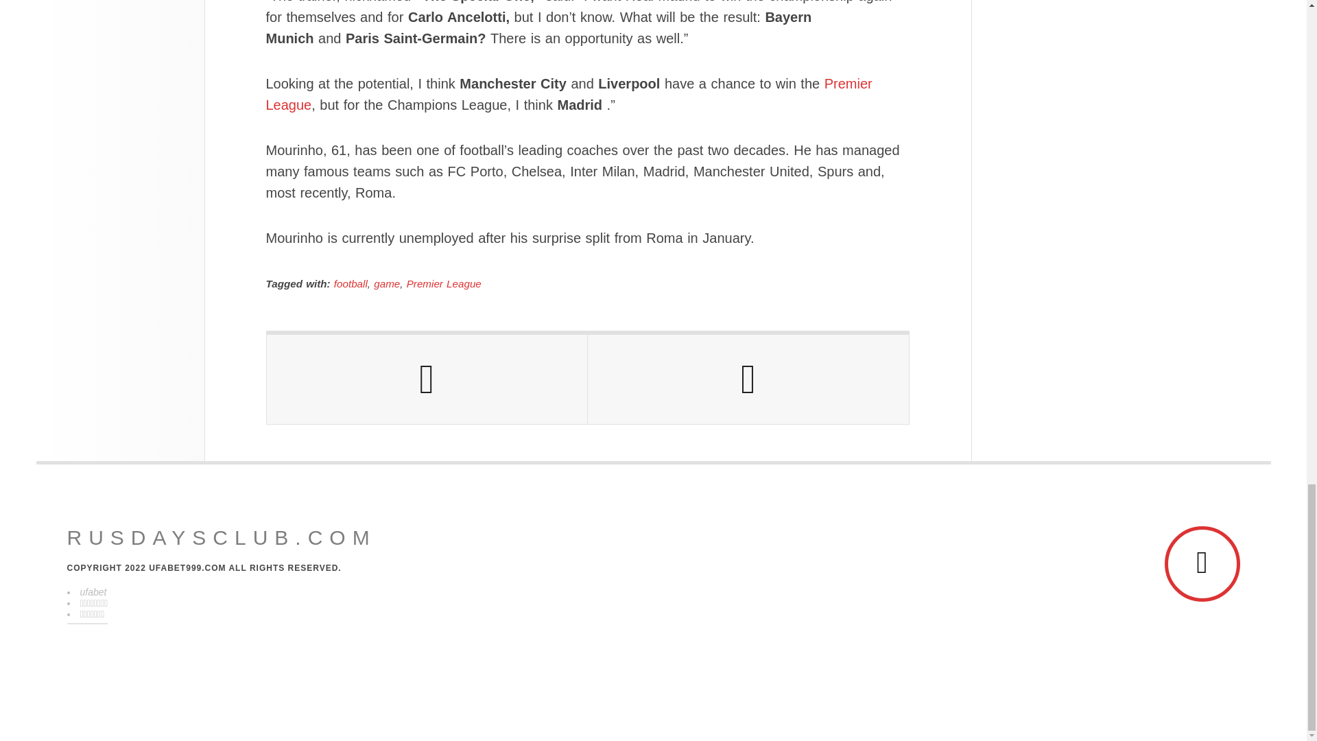 Image resolution: width=1317 pixels, height=741 pixels. I want to click on ufabet, so click(93, 591).